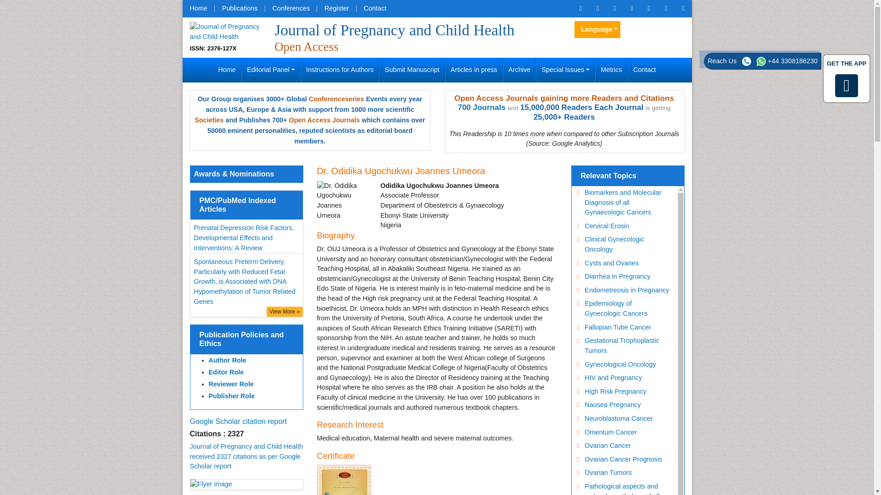 This screenshot has height=495, width=881. What do you see at coordinates (340, 70) in the screenshot?
I see `Instructions for Authors` at bounding box center [340, 70].